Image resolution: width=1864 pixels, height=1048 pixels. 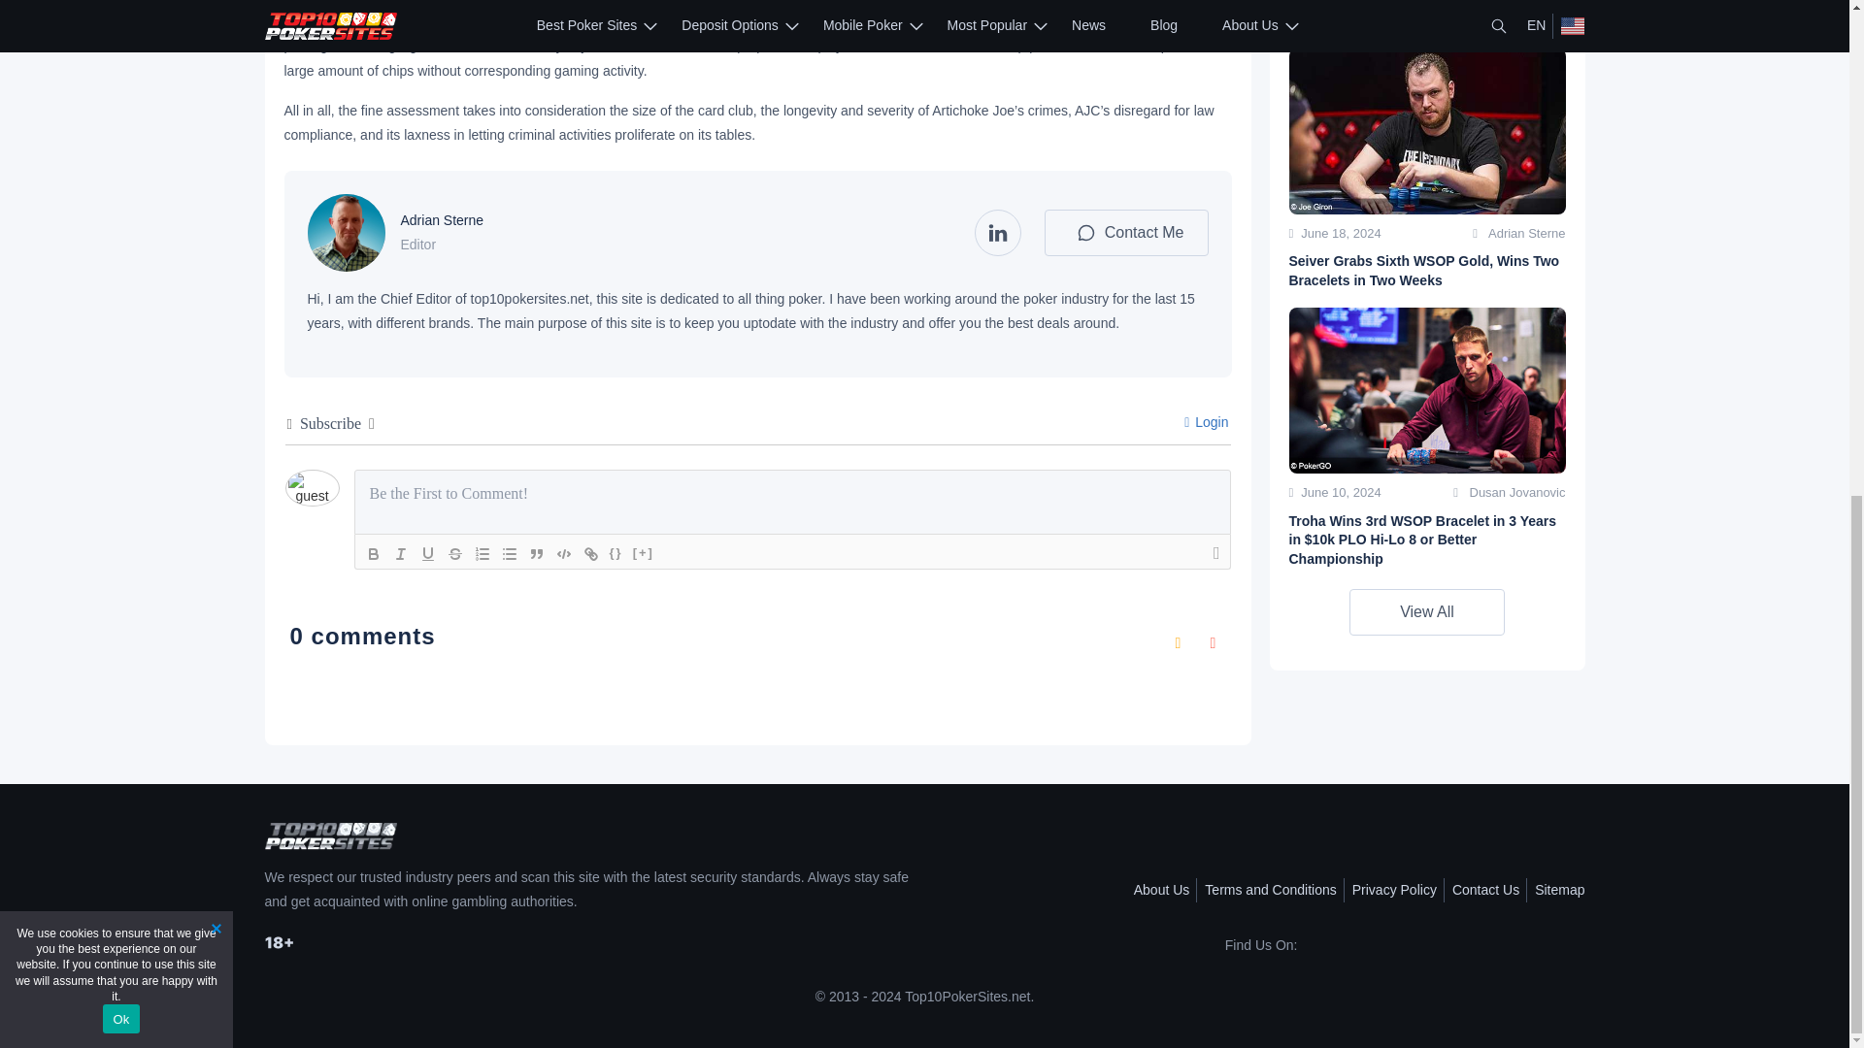 I want to click on Ordered List, so click(x=482, y=554).